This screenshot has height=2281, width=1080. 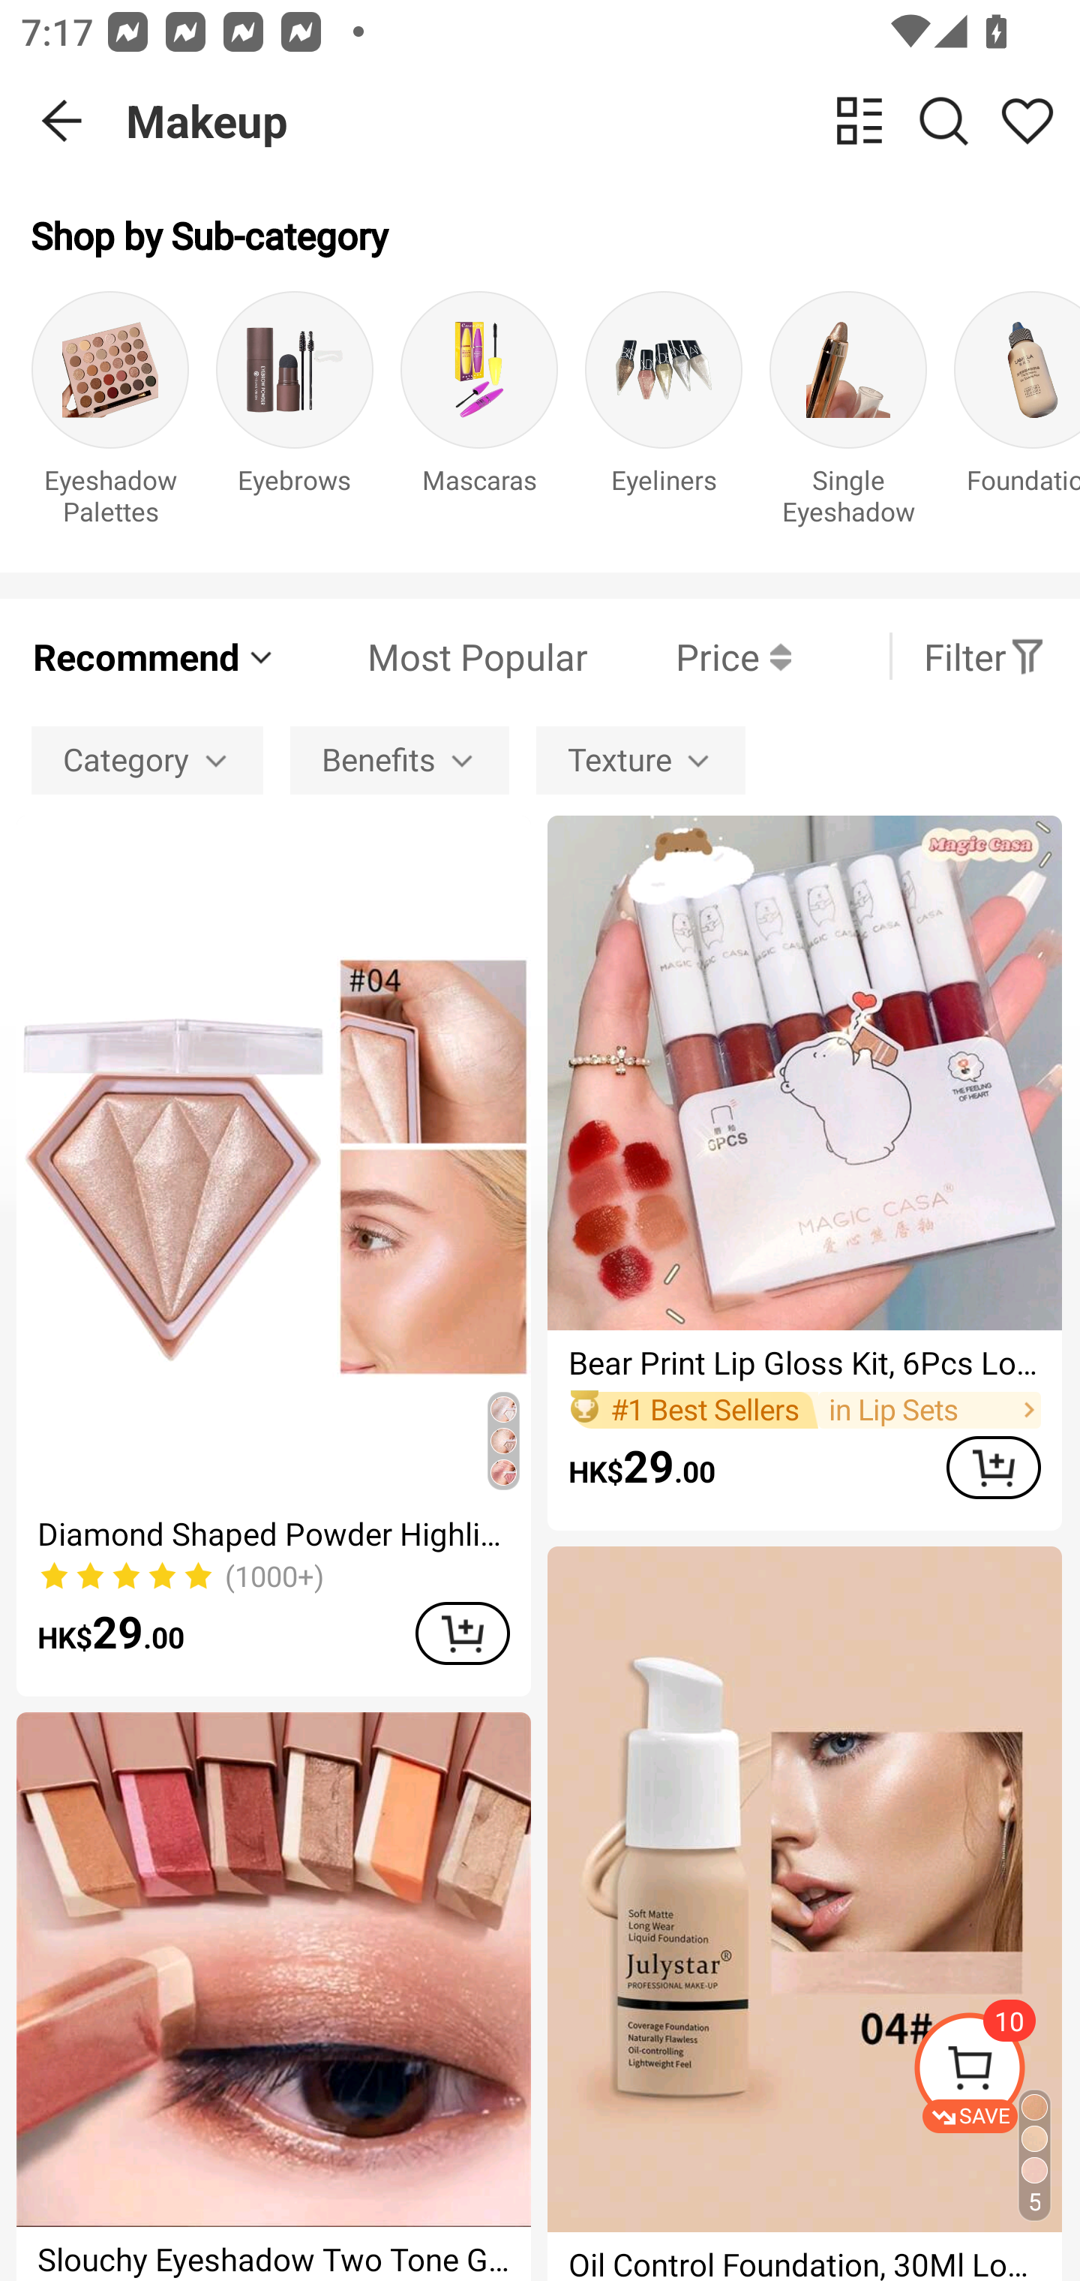 What do you see at coordinates (433, 656) in the screenshot?
I see `Most Popular` at bounding box center [433, 656].